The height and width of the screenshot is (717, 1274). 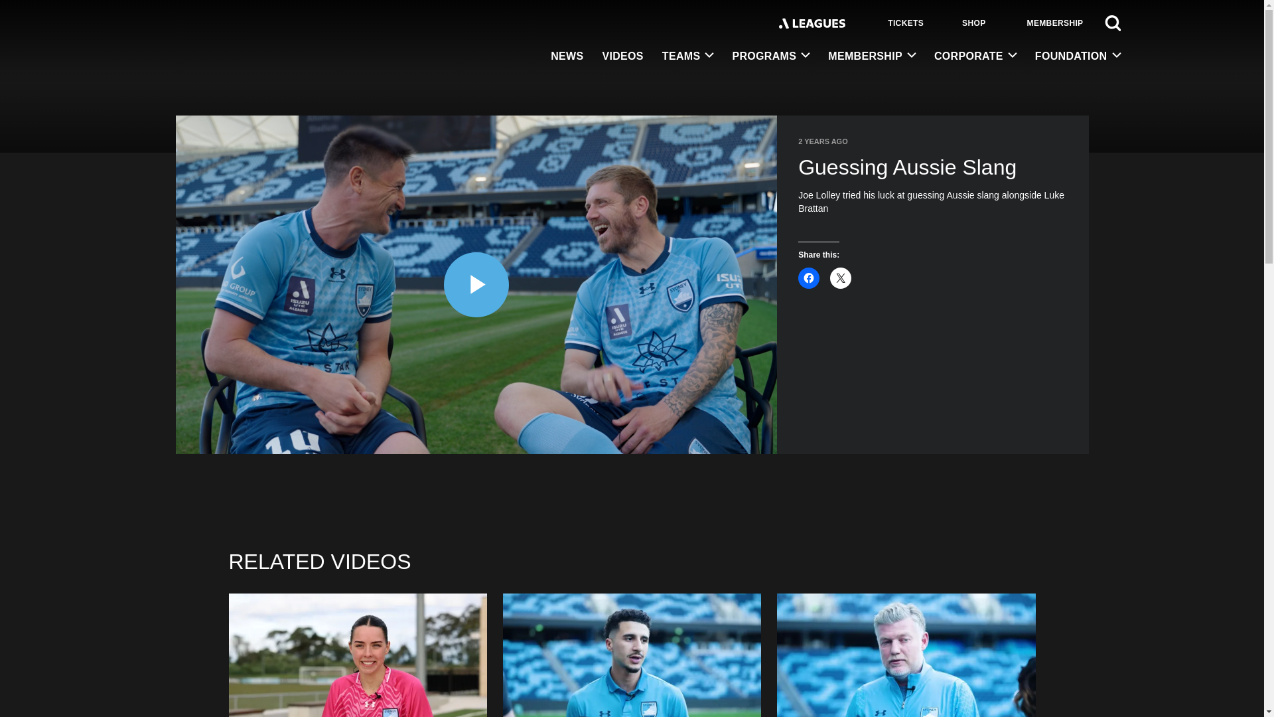 What do you see at coordinates (622, 57) in the screenshot?
I see `VIDEOS` at bounding box center [622, 57].